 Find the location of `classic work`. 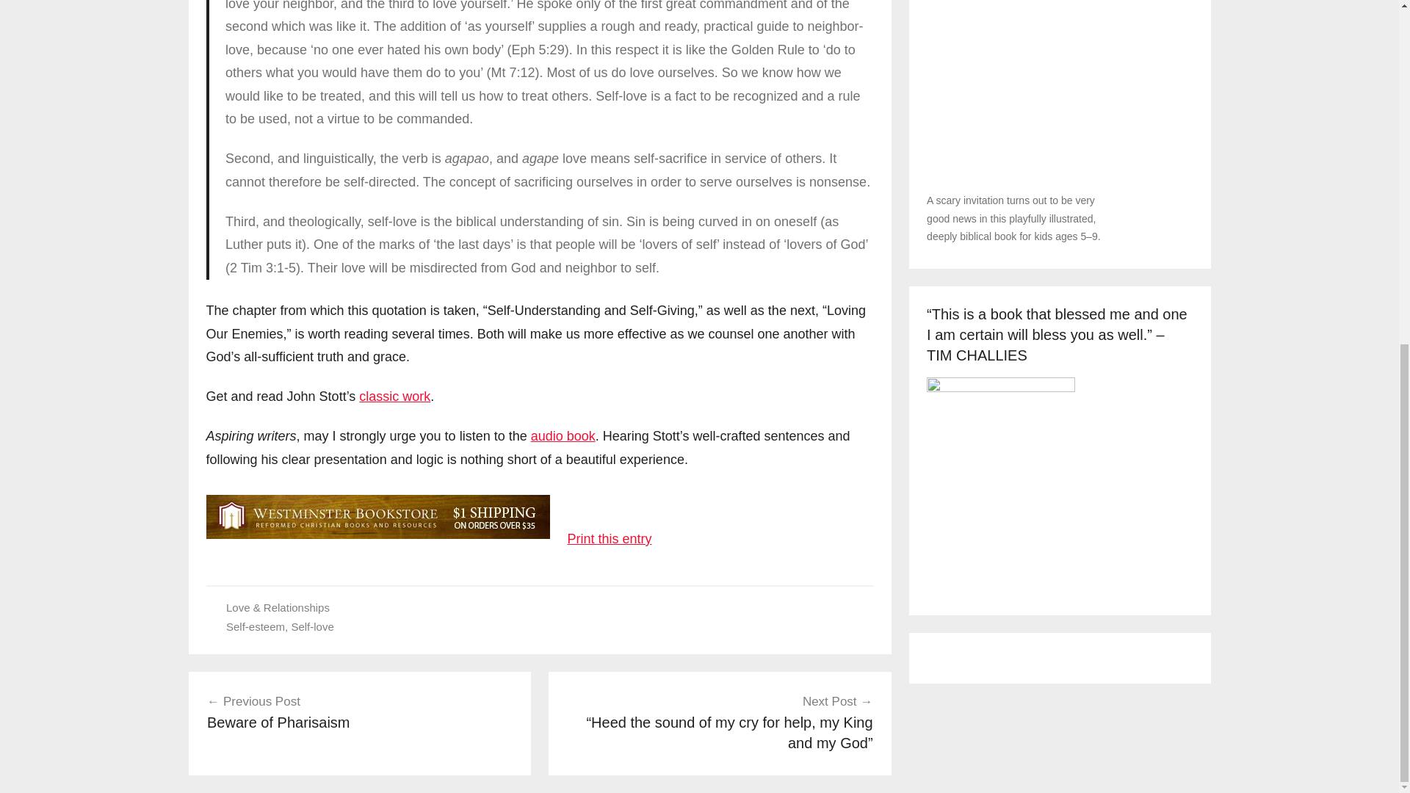

classic work is located at coordinates (311, 626).